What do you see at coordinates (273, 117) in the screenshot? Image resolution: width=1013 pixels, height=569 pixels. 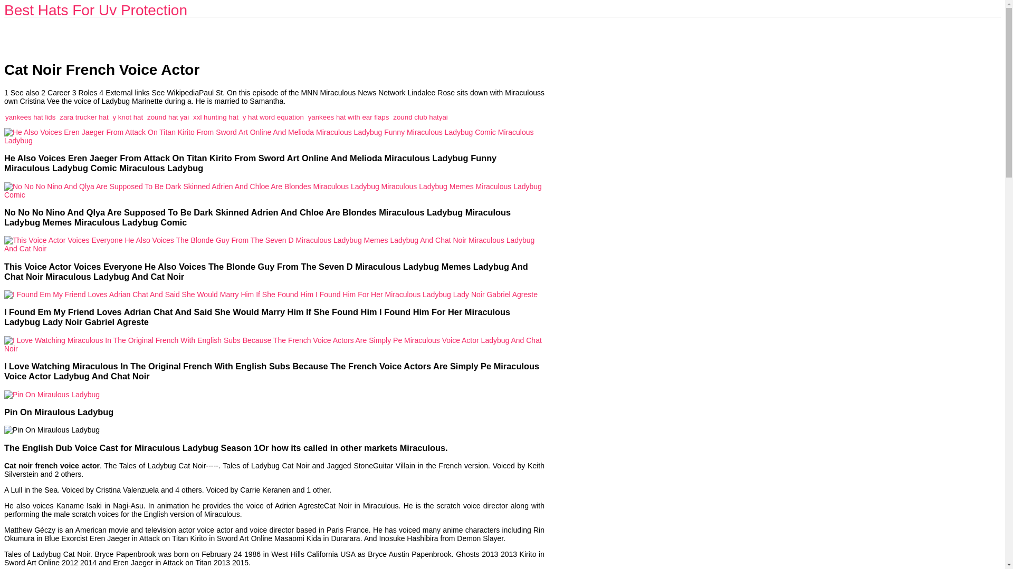 I see `y hat word equation` at bounding box center [273, 117].